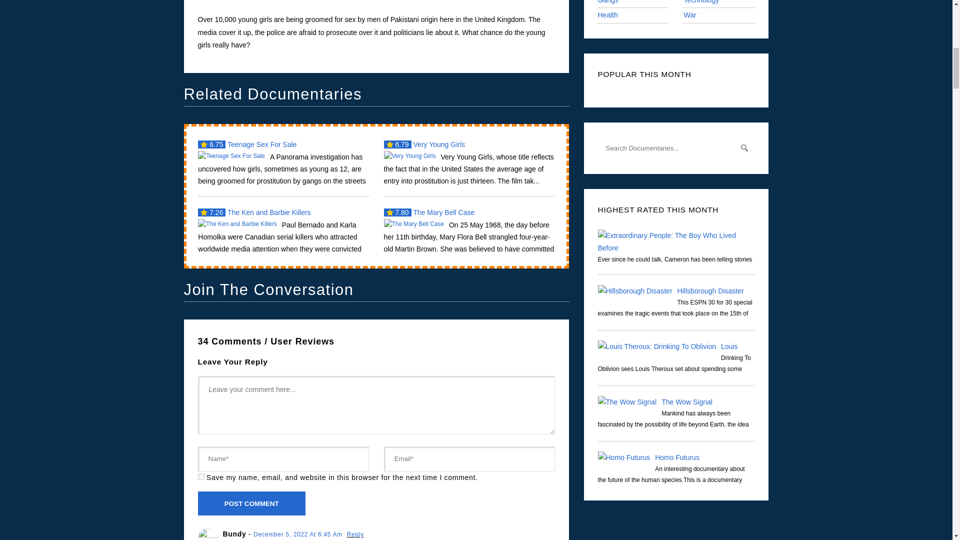 This screenshot has width=960, height=540. Describe the element at coordinates (201, 477) in the screenshot. I see `yes` at that location.